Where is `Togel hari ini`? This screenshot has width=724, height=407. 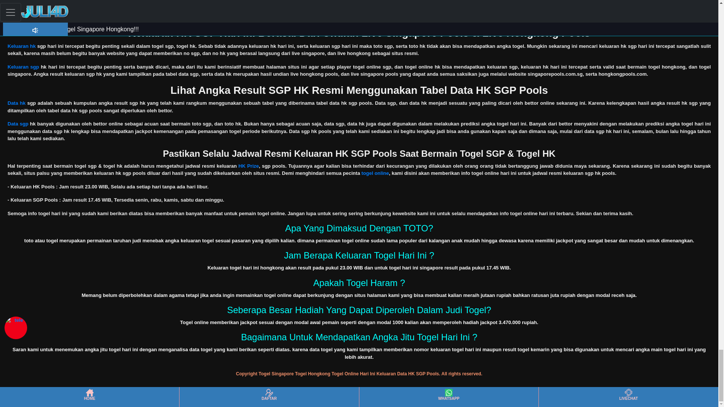 Togel hari ini is located at coordinates (23, 10).